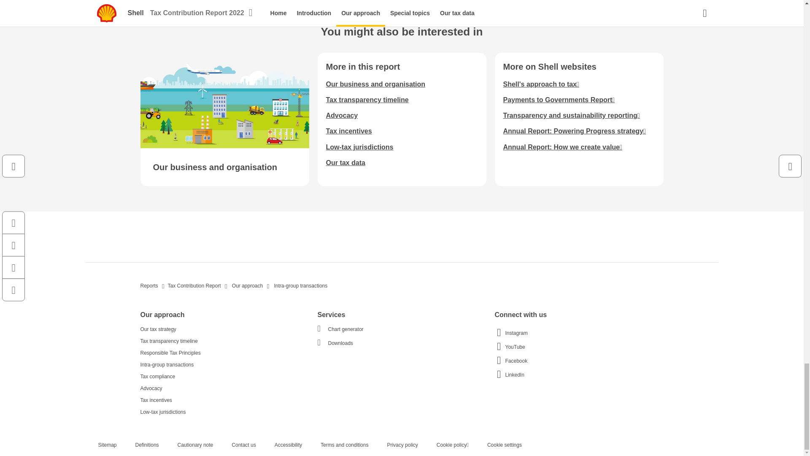  Describe the element at coordinates (541, 84) in the screenshot. I see `Opens in new window` at that location.